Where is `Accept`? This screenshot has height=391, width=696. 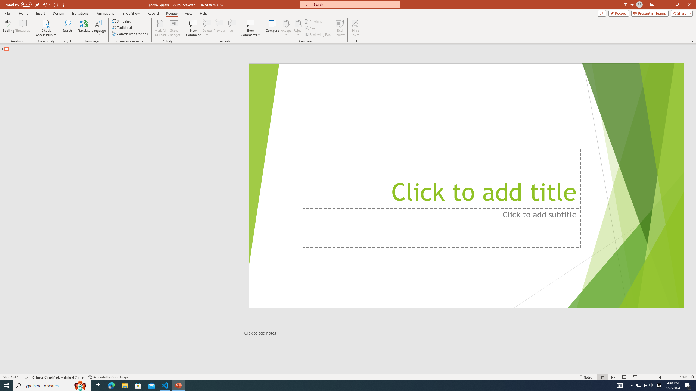
Accept is located at coordinates (286, 28).